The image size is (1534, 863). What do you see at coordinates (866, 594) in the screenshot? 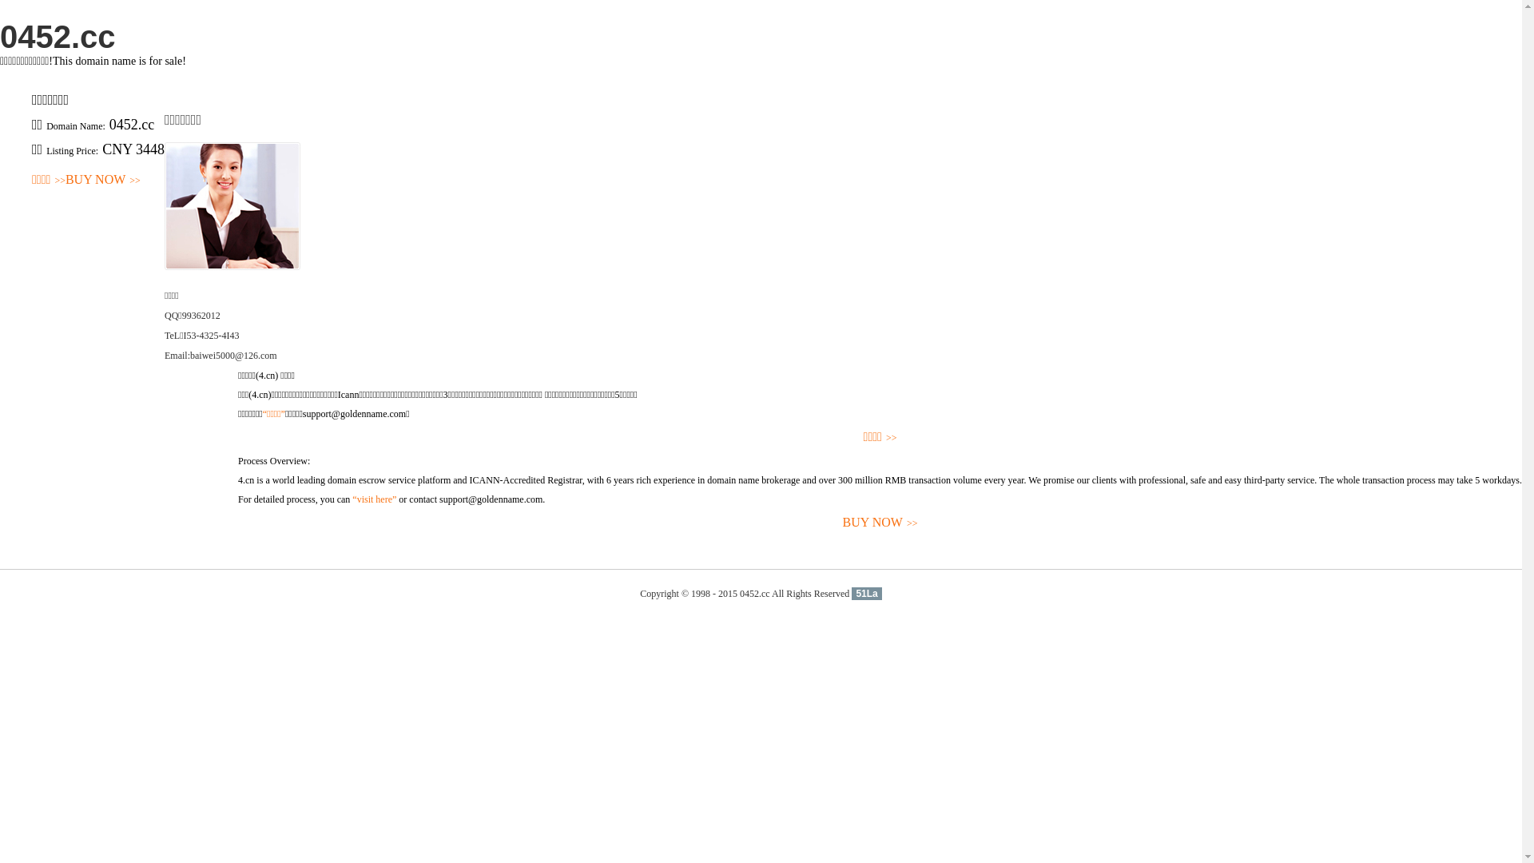
I see `51La` at bounding box center [866, 594].